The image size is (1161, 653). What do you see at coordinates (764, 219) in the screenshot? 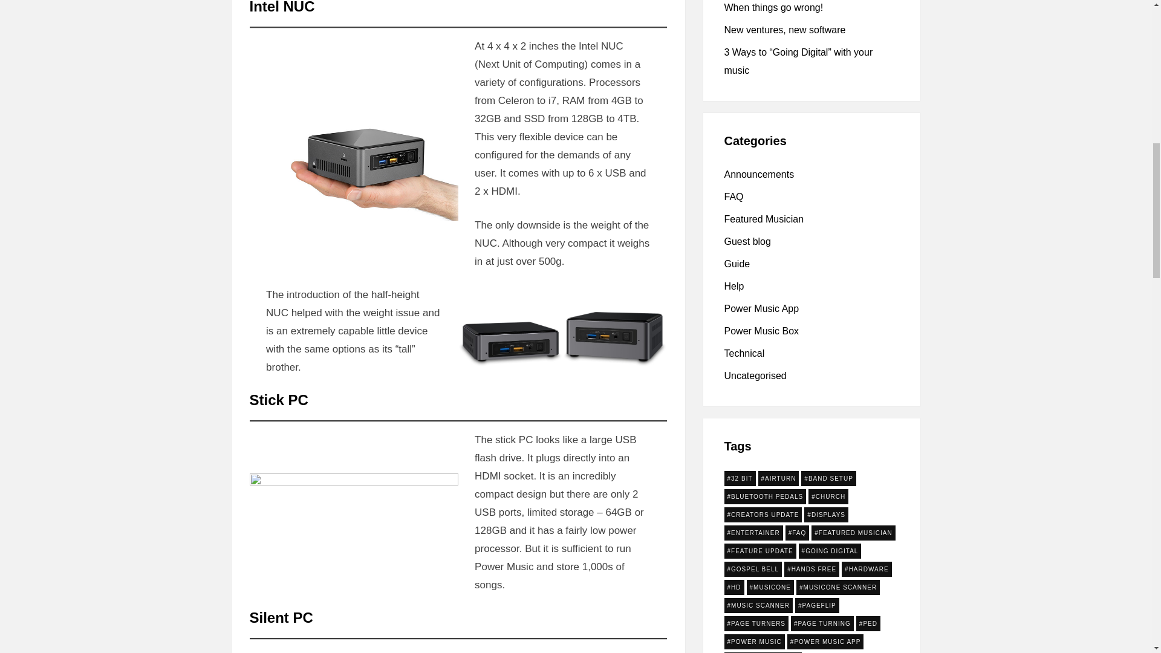
I see `Featured Musician` at bounding box center [764, 219].